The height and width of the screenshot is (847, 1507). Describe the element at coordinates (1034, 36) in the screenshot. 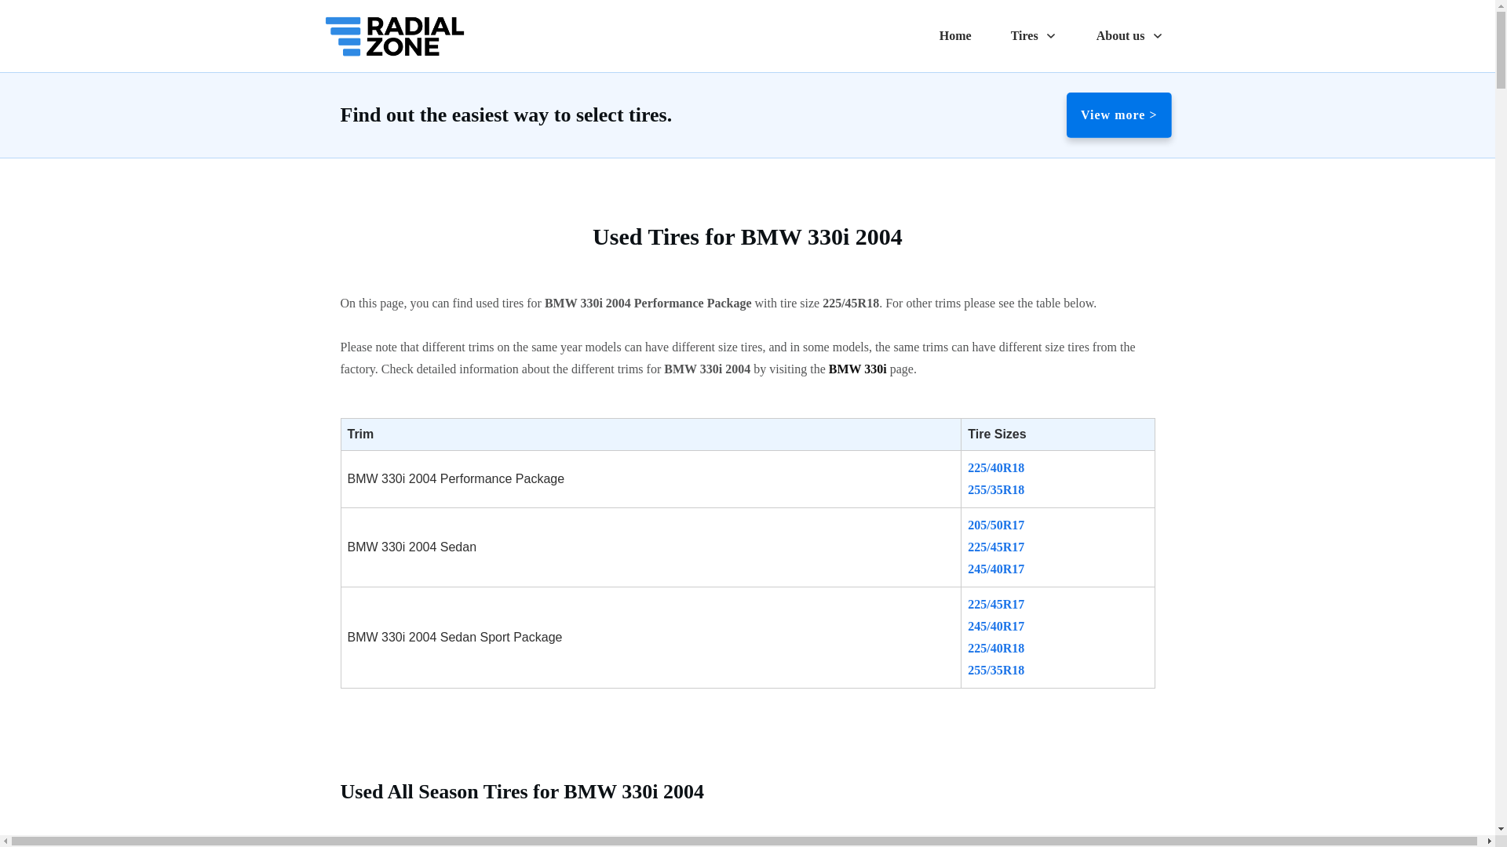

I see `Tires` at that location.